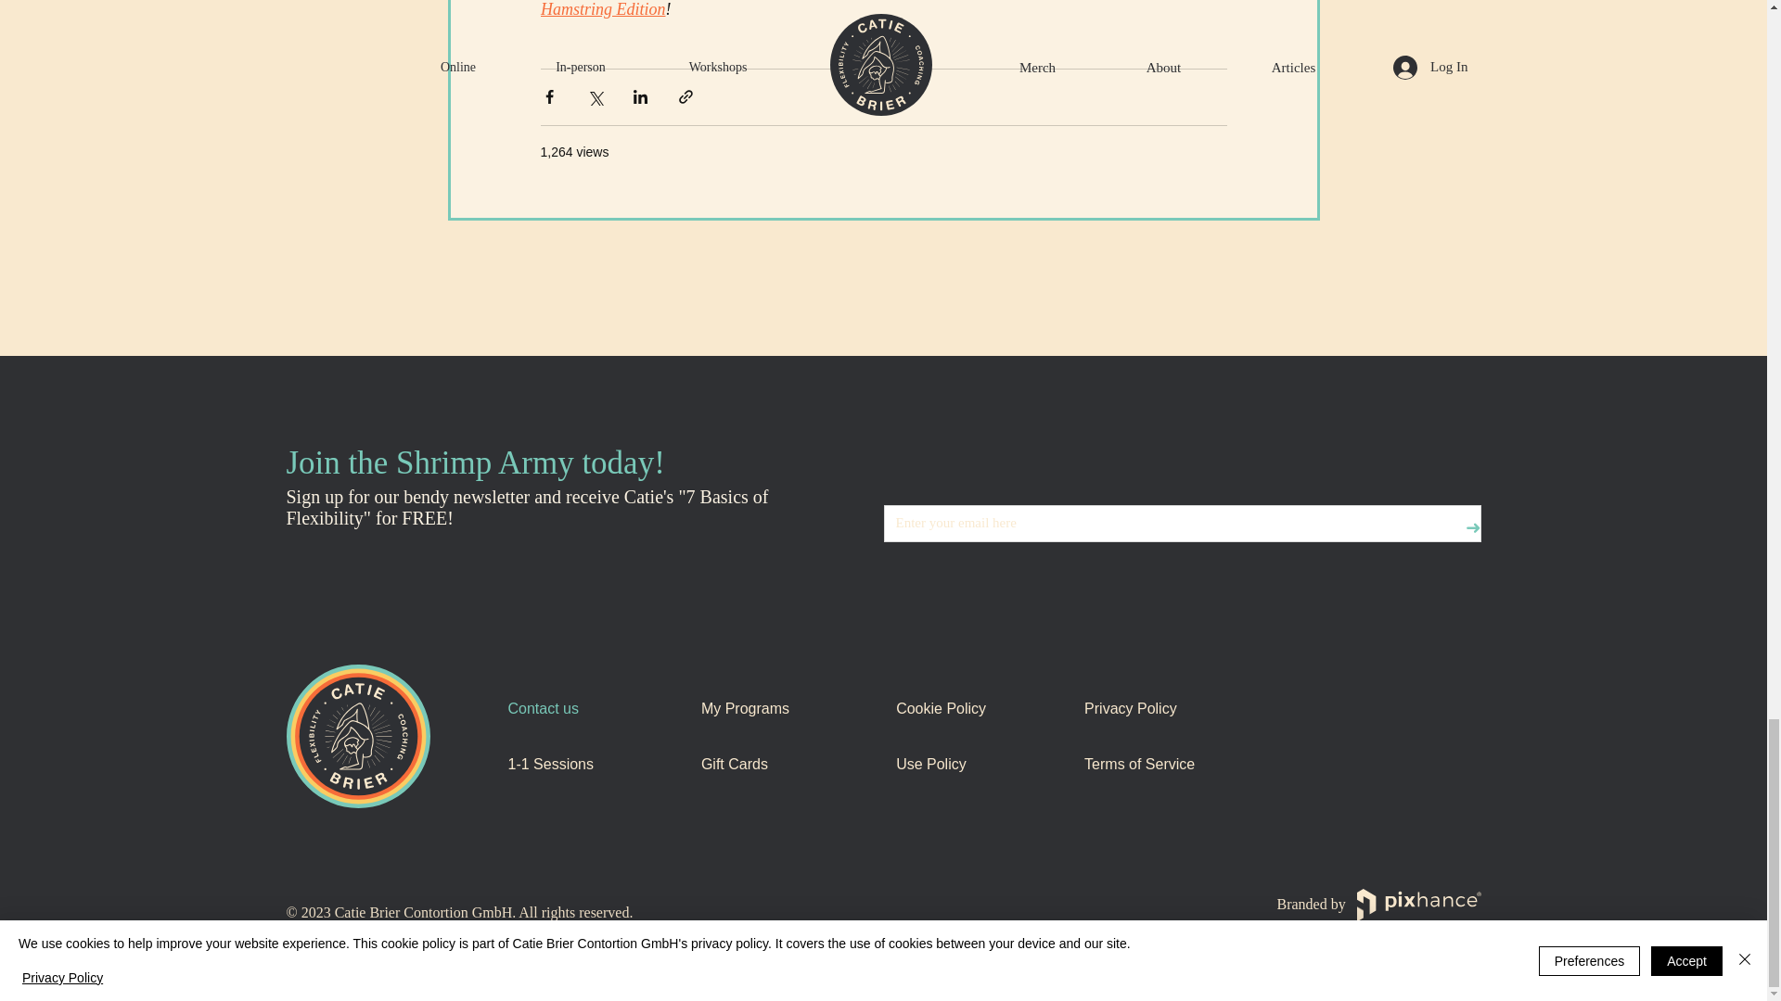 This screenshot has width=1781, height=1001. I want to click on Terms of Service, so click(1172, 764).